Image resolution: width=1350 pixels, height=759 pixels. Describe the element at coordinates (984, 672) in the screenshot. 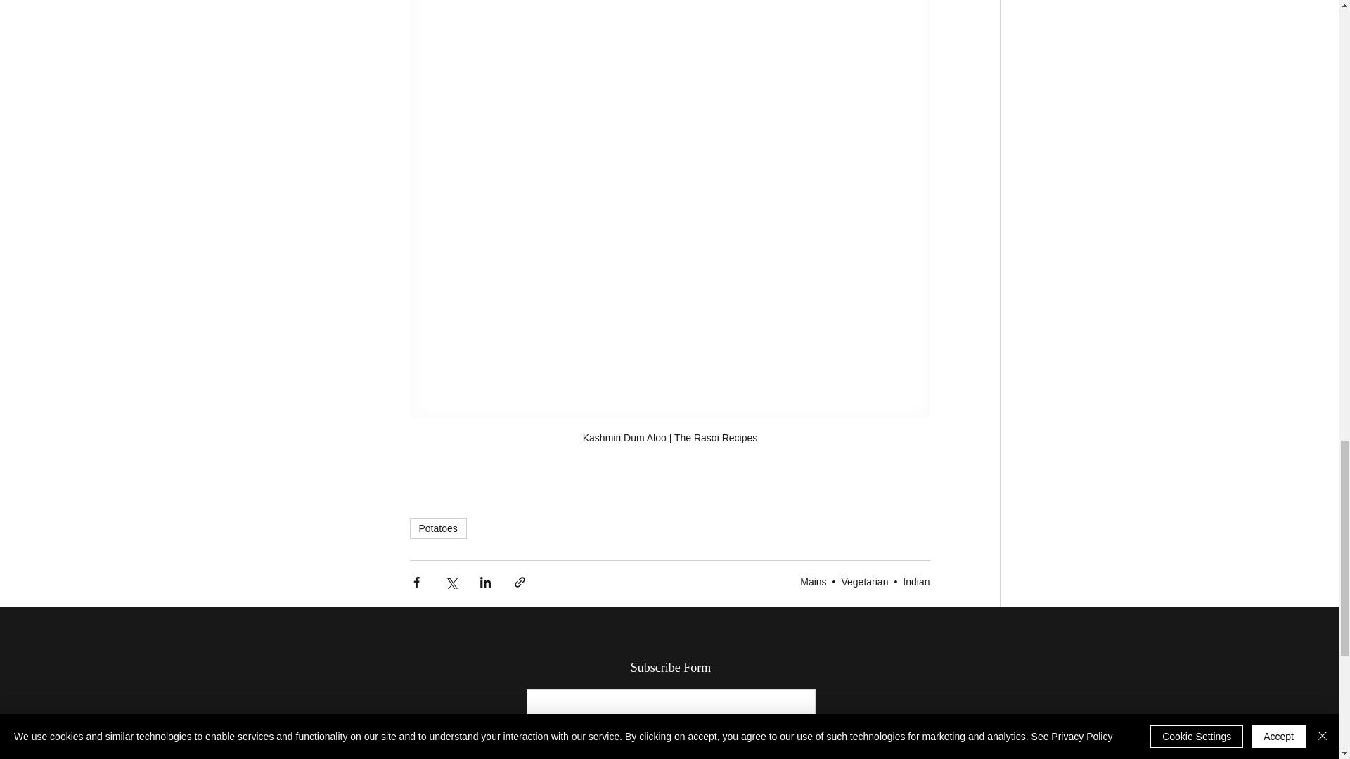

I see `See All` at that location.